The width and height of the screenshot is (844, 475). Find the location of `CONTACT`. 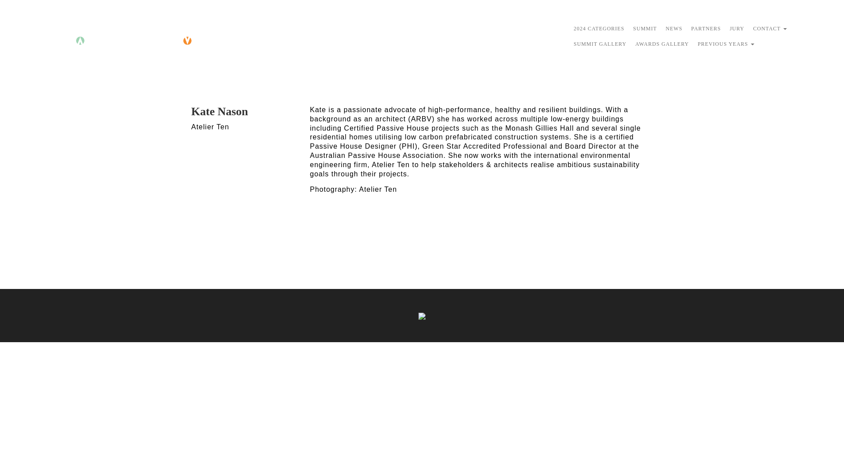

CONTACT is located at coordinates (770, 29).